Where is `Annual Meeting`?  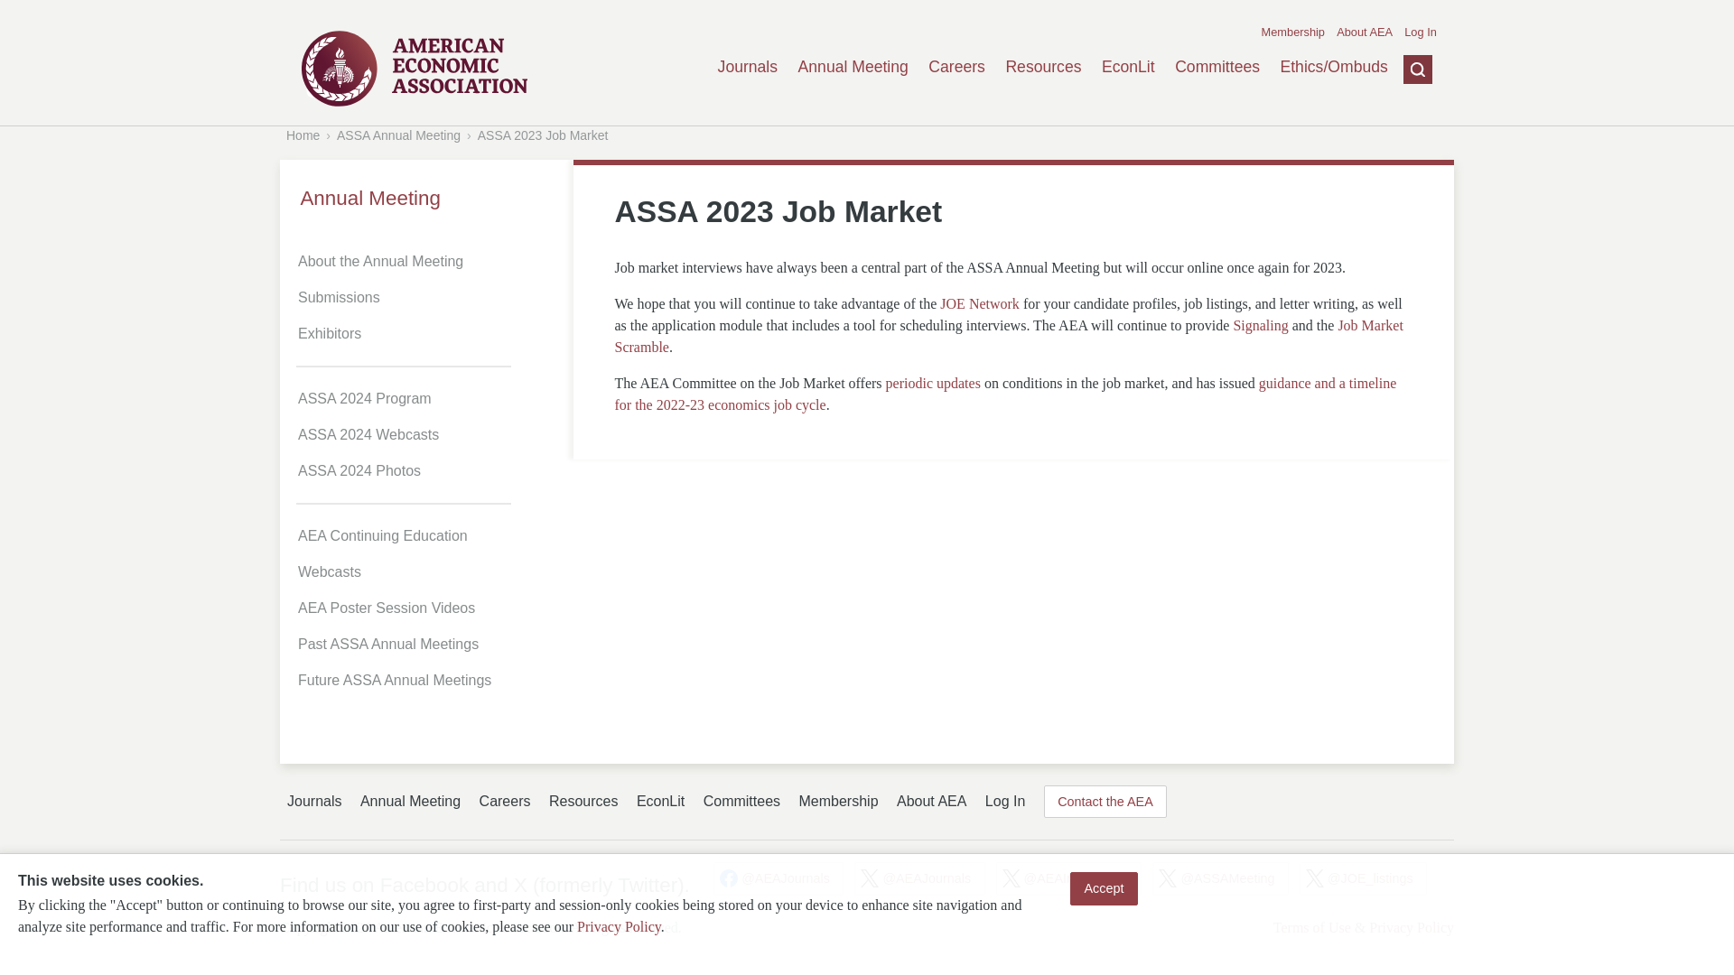 Annual Meeting is located at coordinates (853, 67).